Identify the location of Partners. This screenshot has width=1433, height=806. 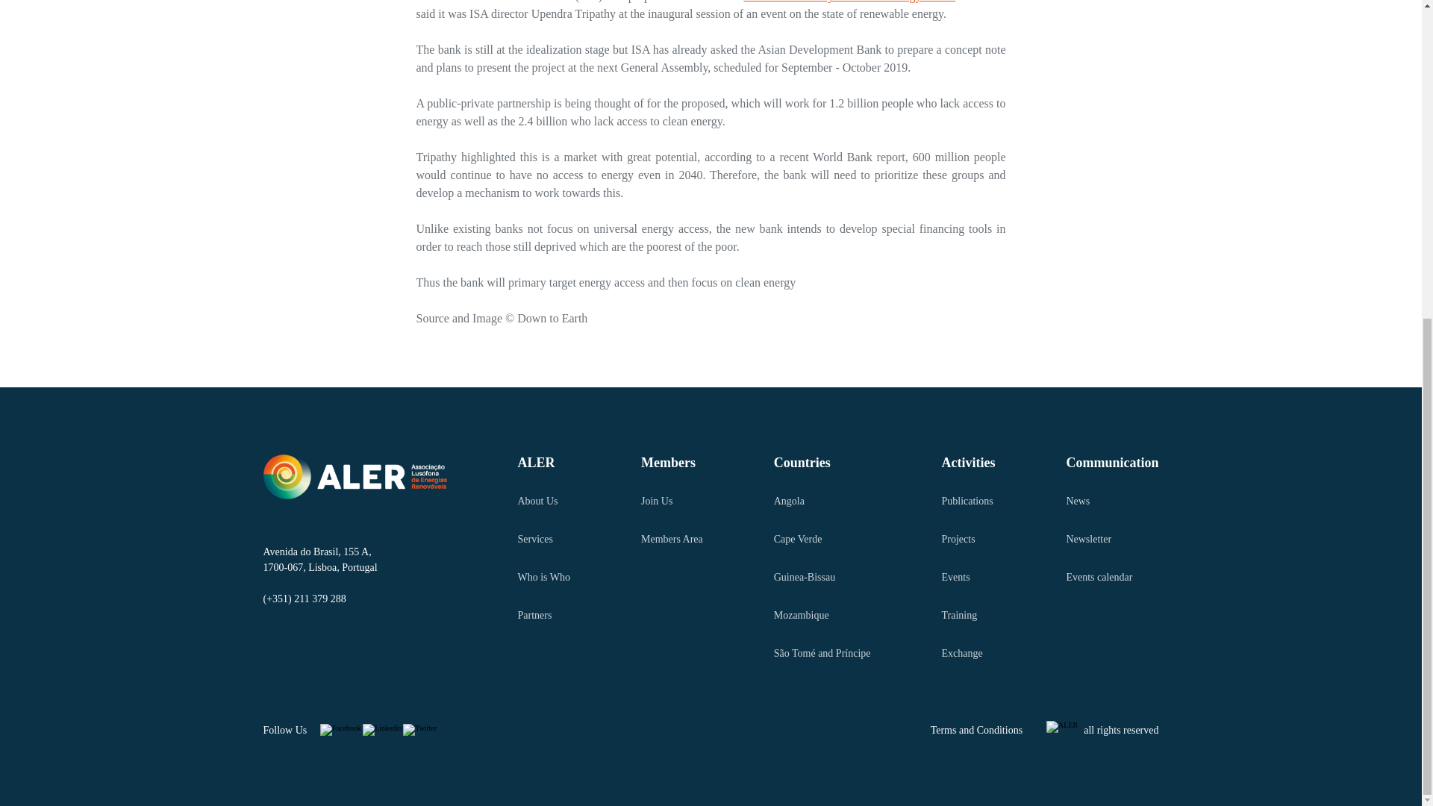
(543, 615).